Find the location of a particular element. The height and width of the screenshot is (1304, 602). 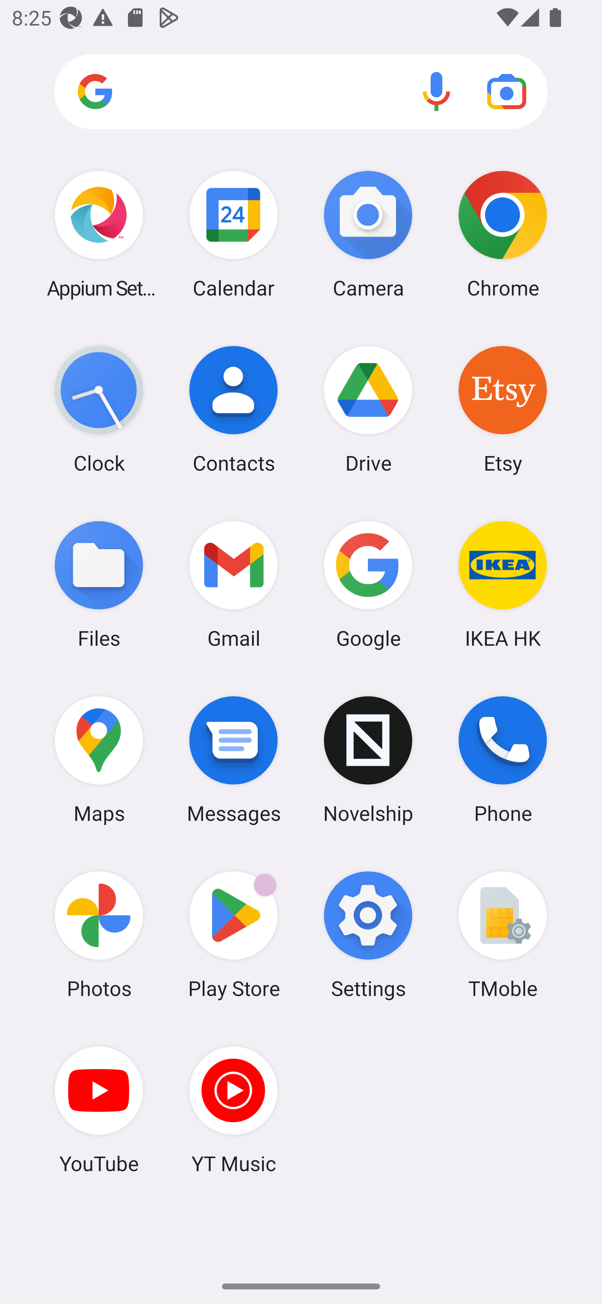

Novelship is located at coordinates (368, 759).